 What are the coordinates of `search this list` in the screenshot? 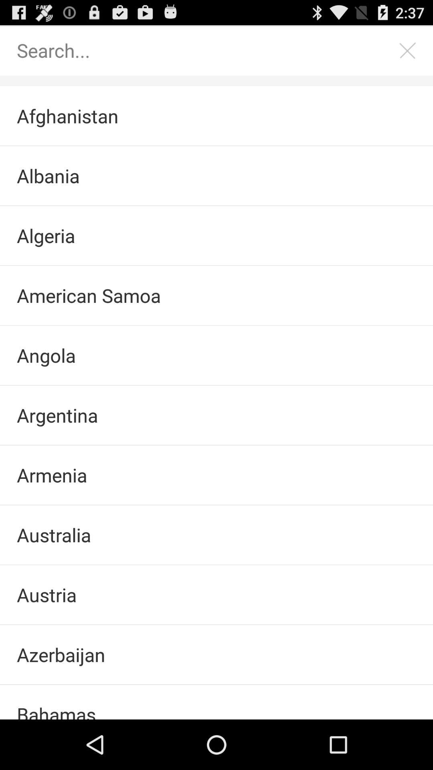 It's located at (208, 51).